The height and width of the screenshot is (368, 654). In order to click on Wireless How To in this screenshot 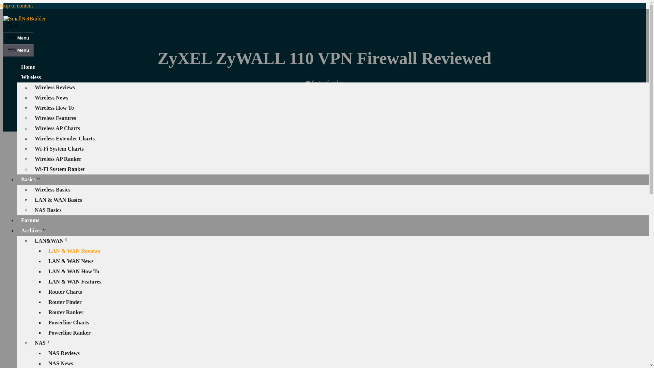, I will do `click(54, 108)`.